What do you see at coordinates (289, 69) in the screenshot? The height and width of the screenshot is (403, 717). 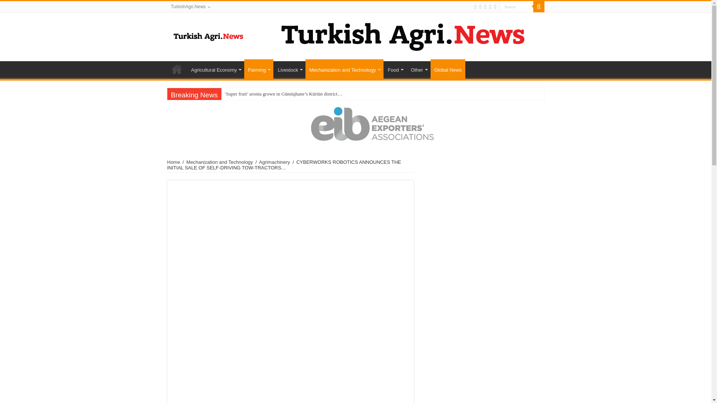 I see `Livestock` at bounding box center [289, 69].